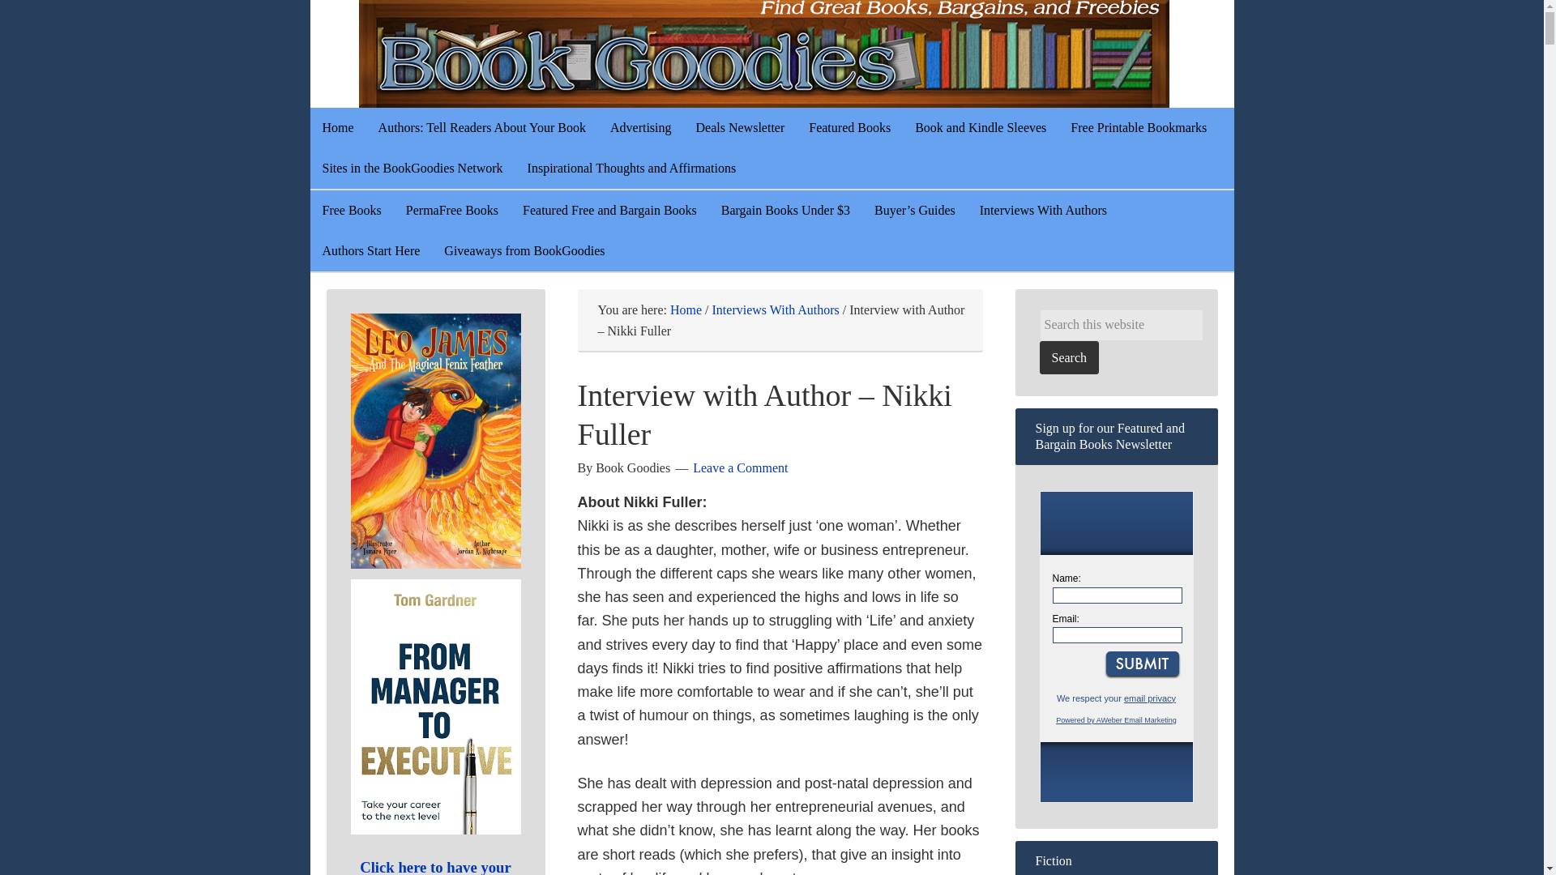 This screenshot has width=1556, height=875. Describe the element at coordinates (803, 53) in the screenshot. I see `Book Goodies` at that location.